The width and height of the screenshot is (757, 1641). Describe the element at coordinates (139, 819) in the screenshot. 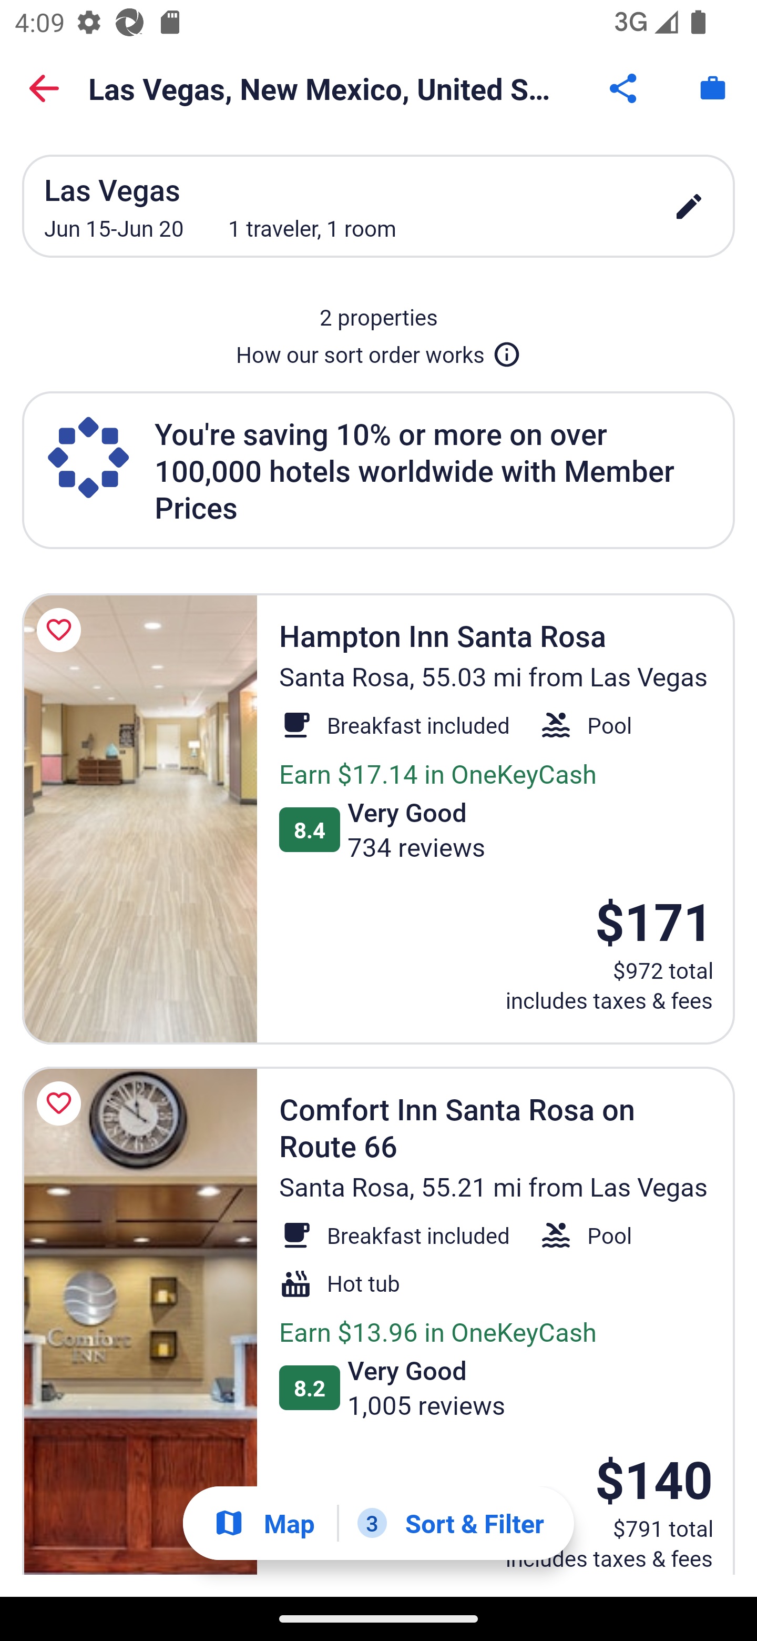

I see `Hampton Inn Santa Rosa` at that location.